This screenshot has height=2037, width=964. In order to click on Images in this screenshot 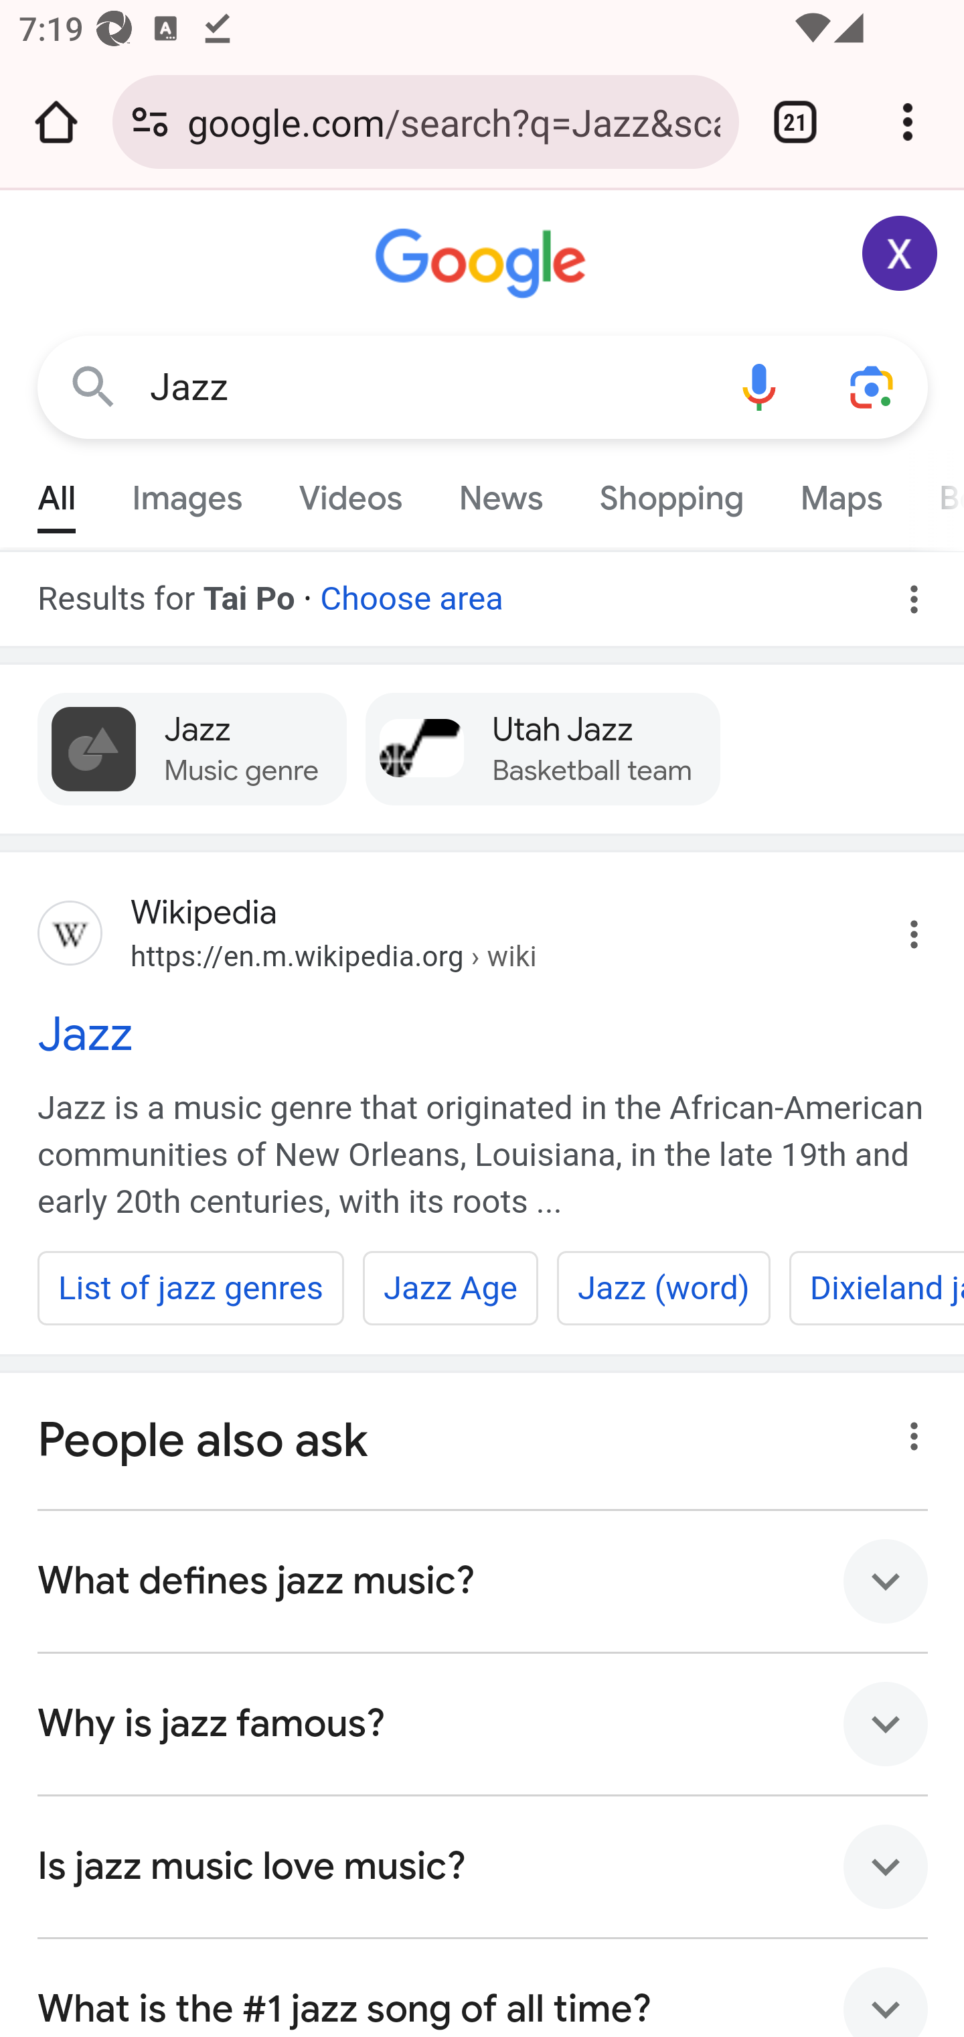, I will do `click(187, 492)`.